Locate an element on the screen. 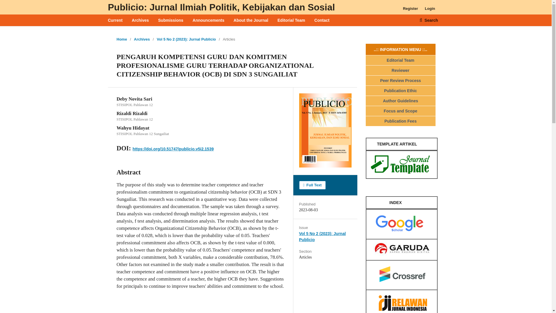  Publication Fees is located at coordinates (400, 121).